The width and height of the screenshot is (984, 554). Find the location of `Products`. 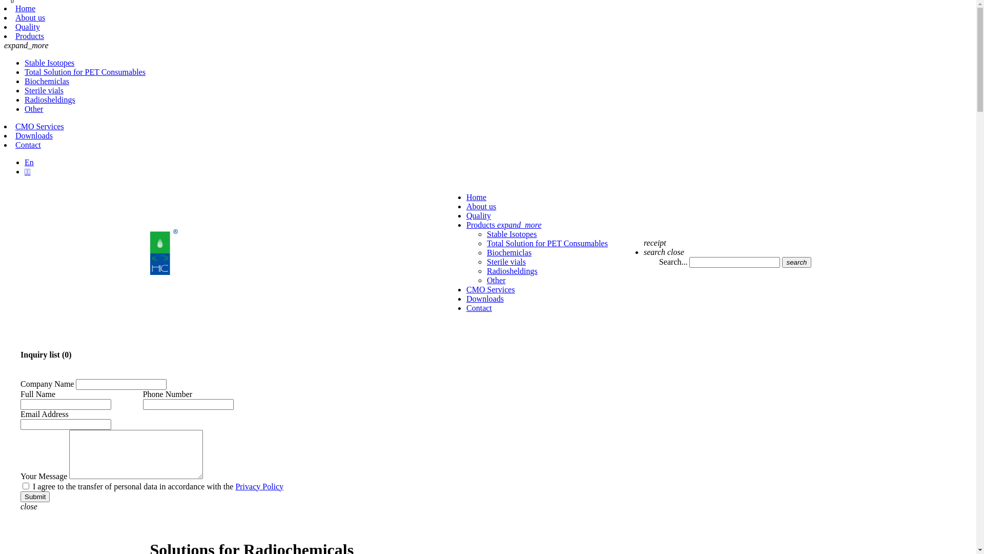

Products is located at coordinates (30, 36).